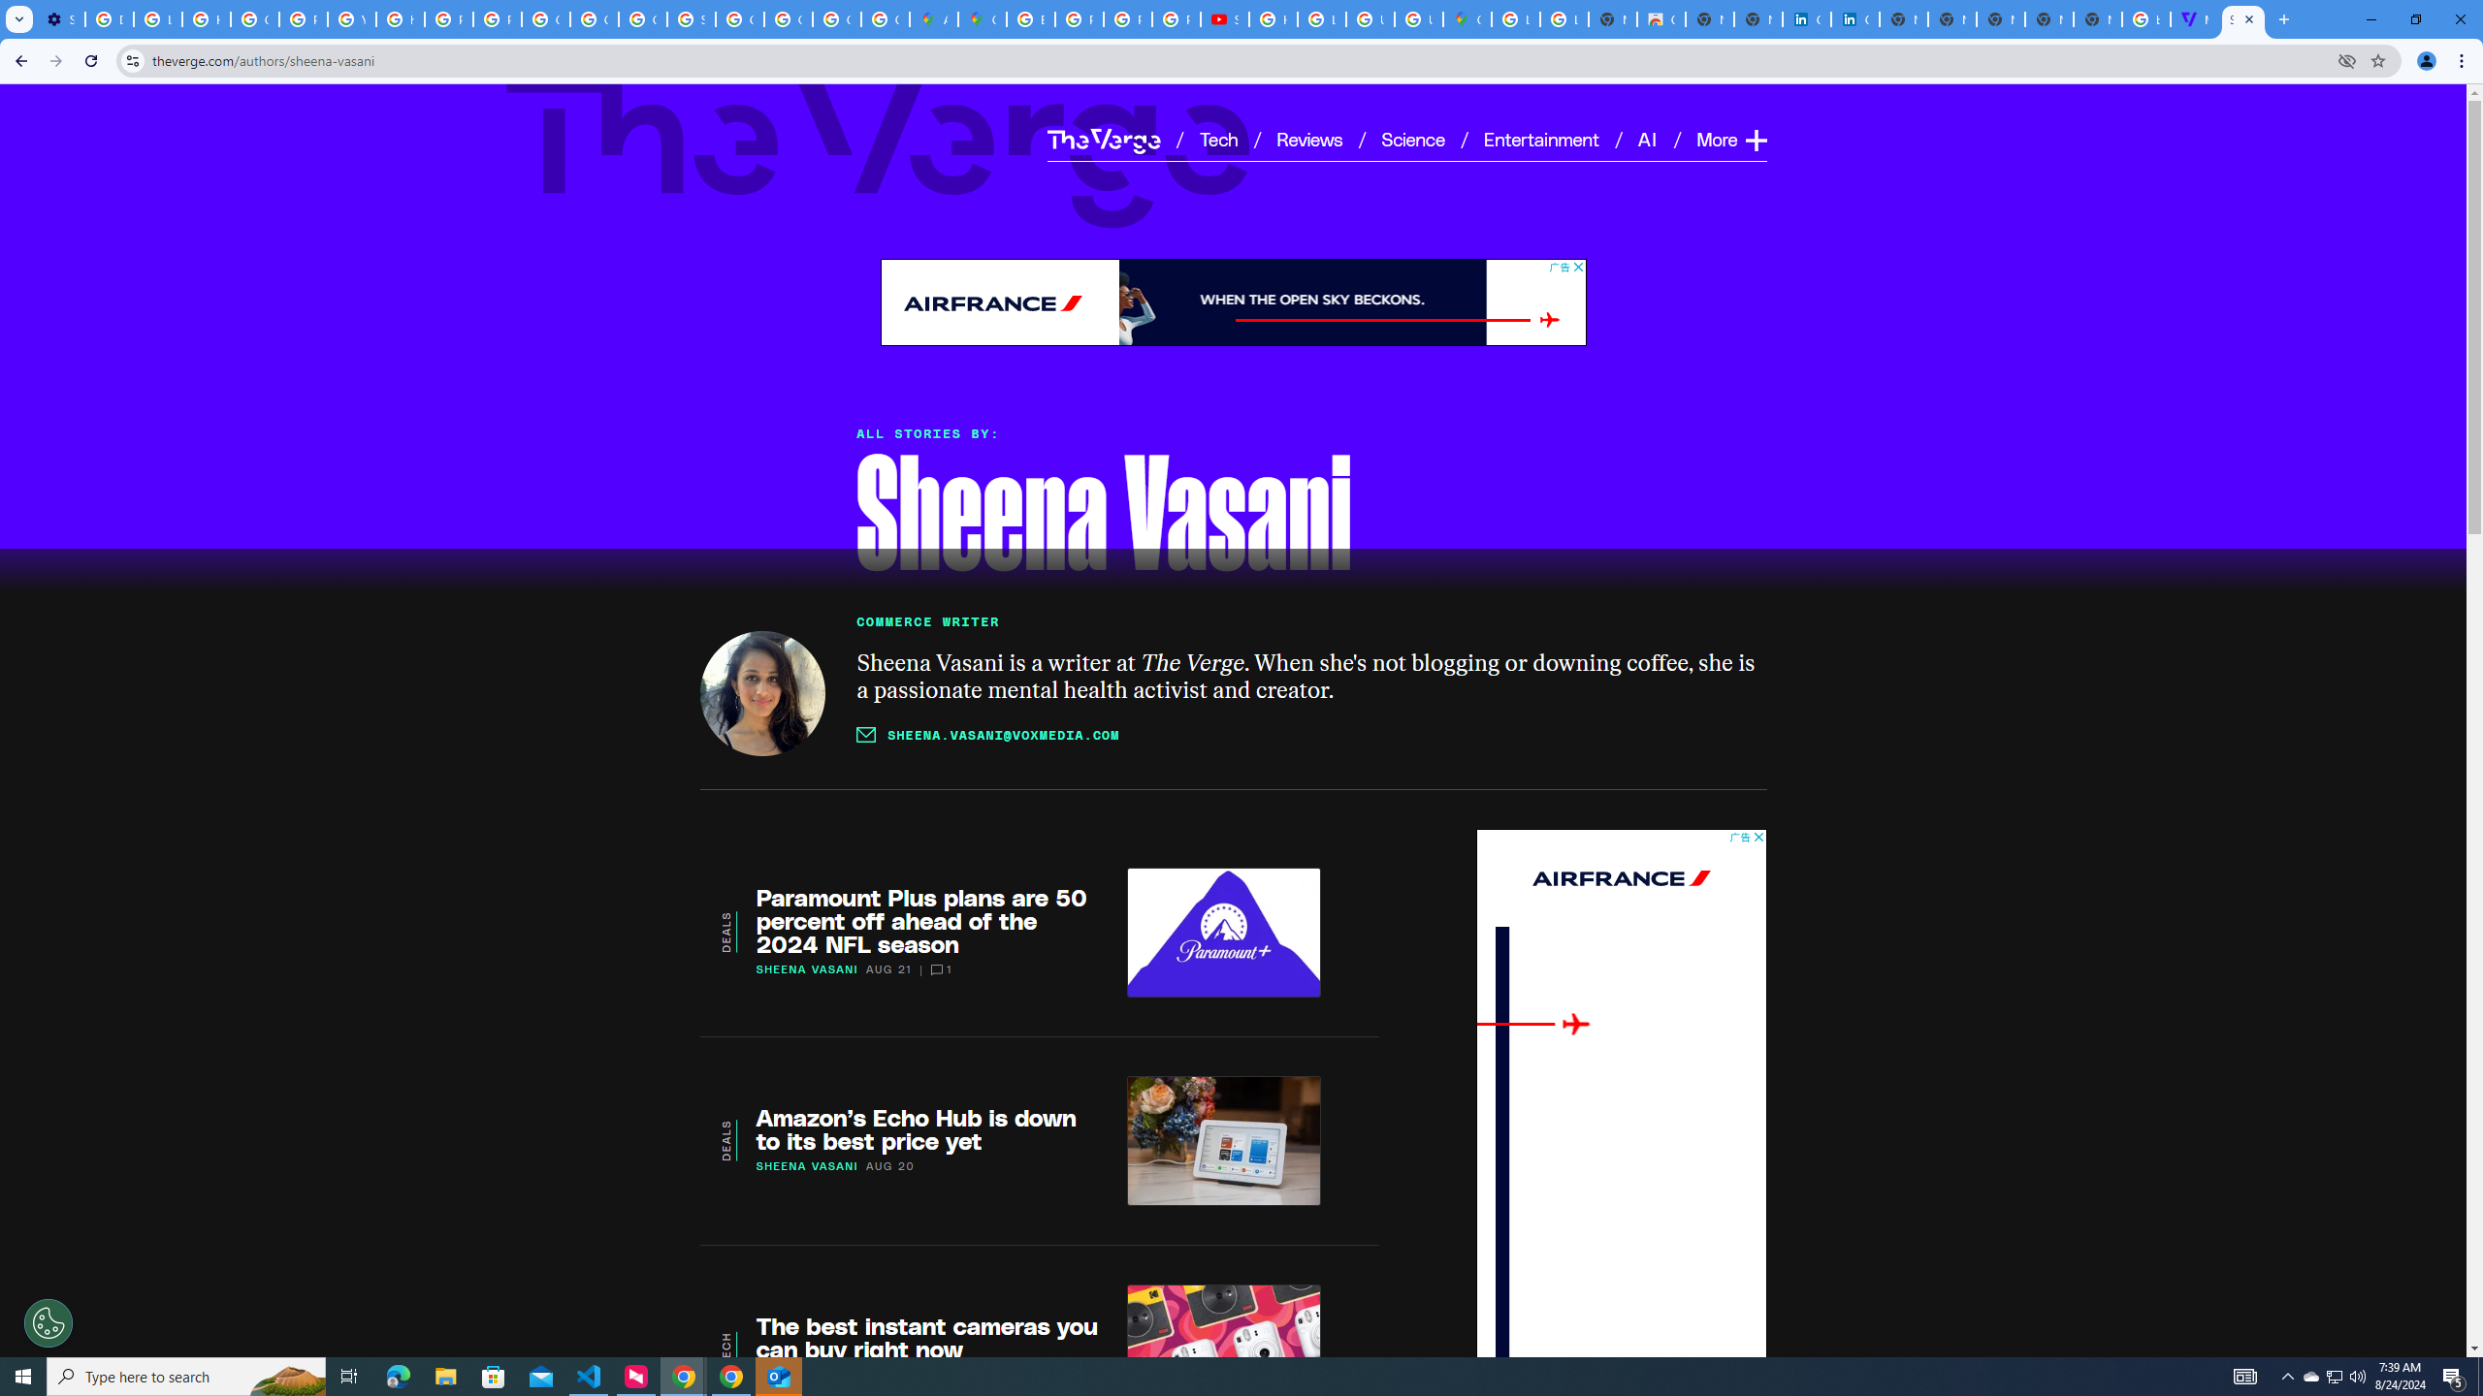  What do you see at coordinates (2242, 19) in the screenshot?
I see `Sheena Vasani Profile and Activity - The Verge` at bounding box center [2242, 19].